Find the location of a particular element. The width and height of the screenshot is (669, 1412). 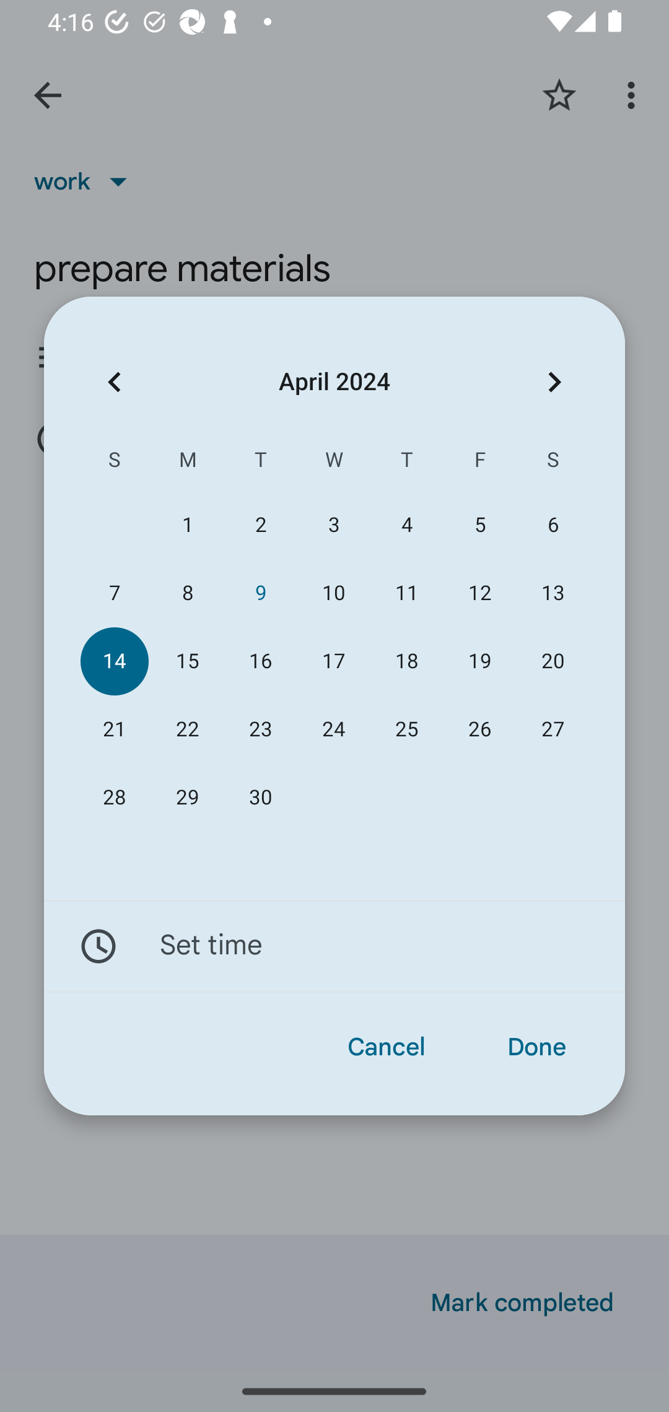

13 13 April 2024 is located at coordinates (553, 593).